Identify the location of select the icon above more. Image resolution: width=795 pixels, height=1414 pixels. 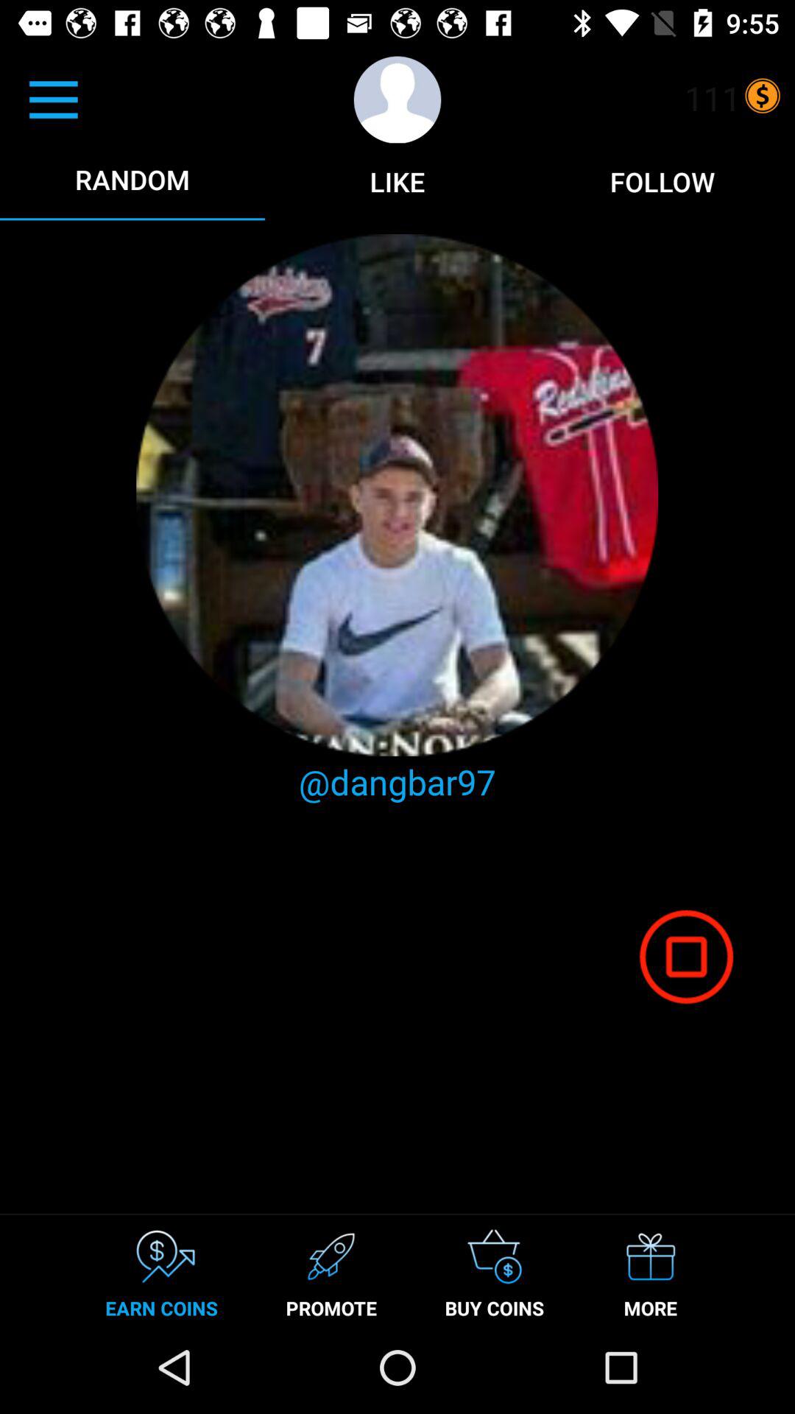
(686, 956).